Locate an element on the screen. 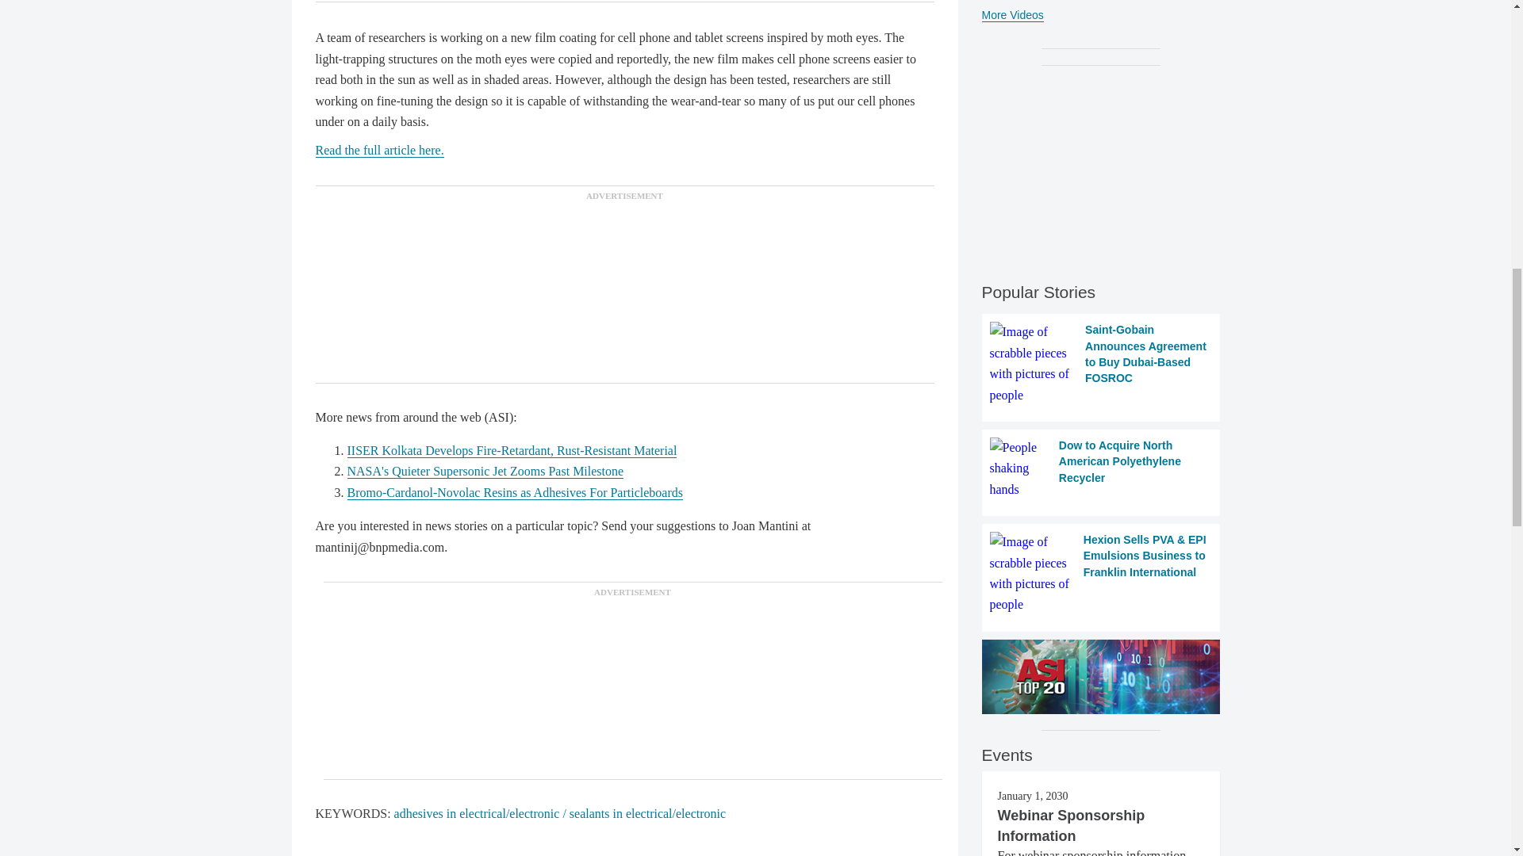  Dow to Acquire North American Polyethylene Recycler is located at coordinates (1101, 468).